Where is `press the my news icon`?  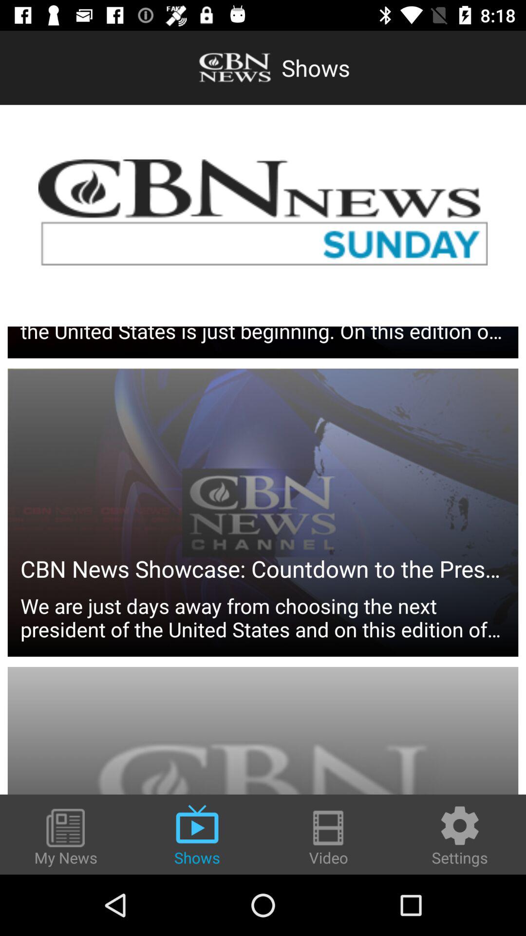 press the my news icon is located at coordinates (66, 838).